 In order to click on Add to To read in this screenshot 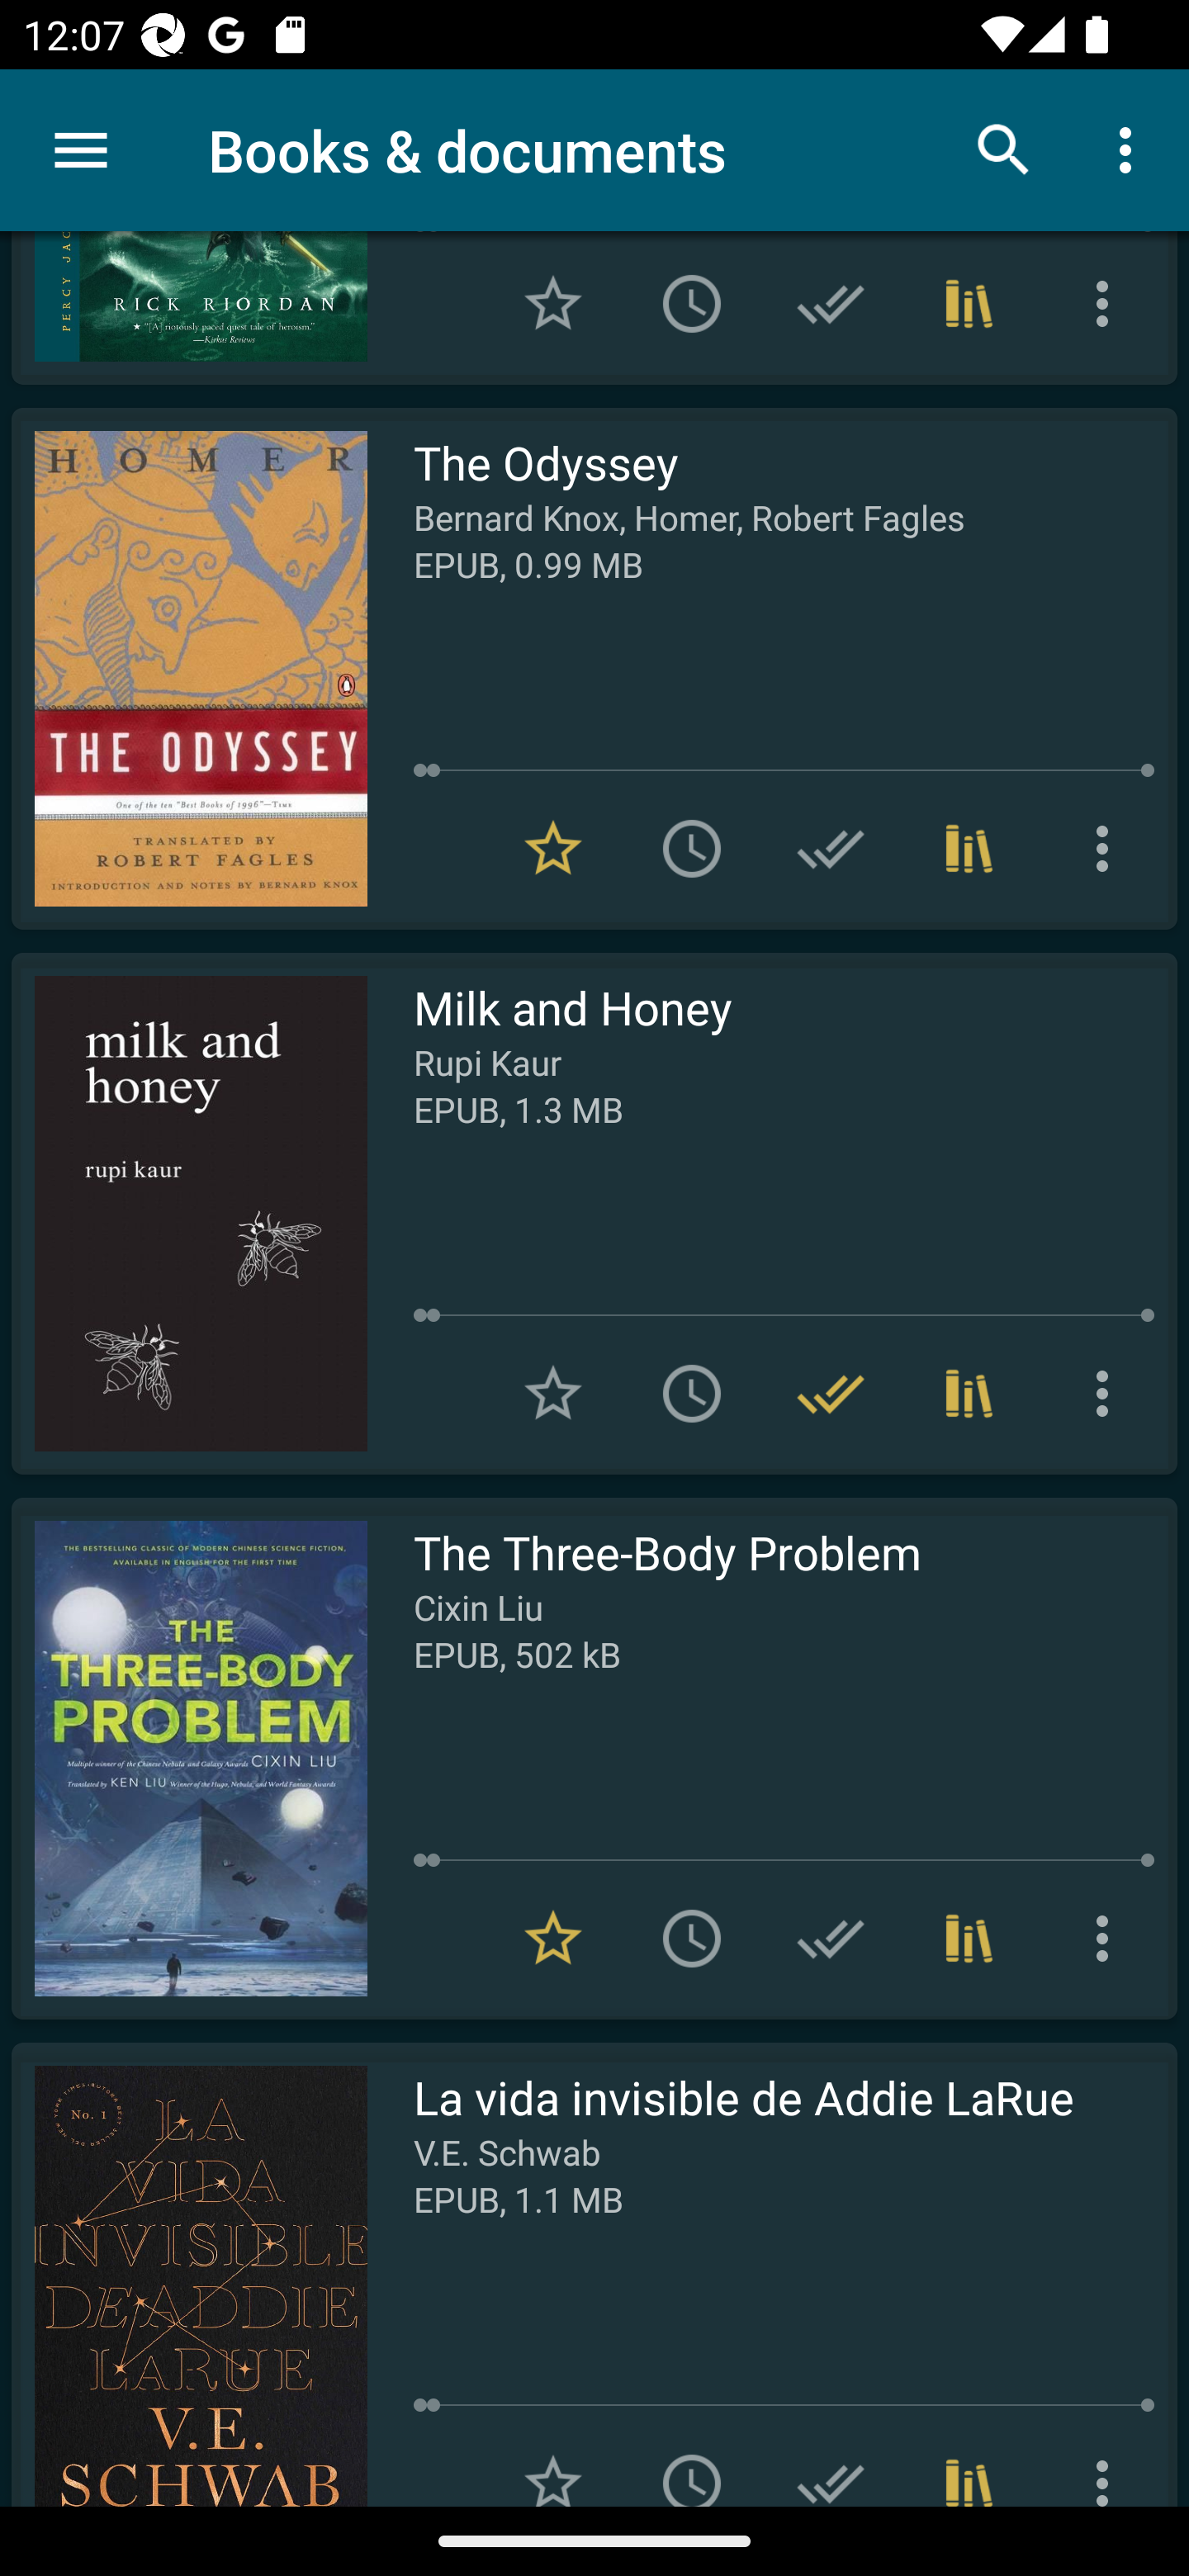, I will do `click(692, 1939)`.